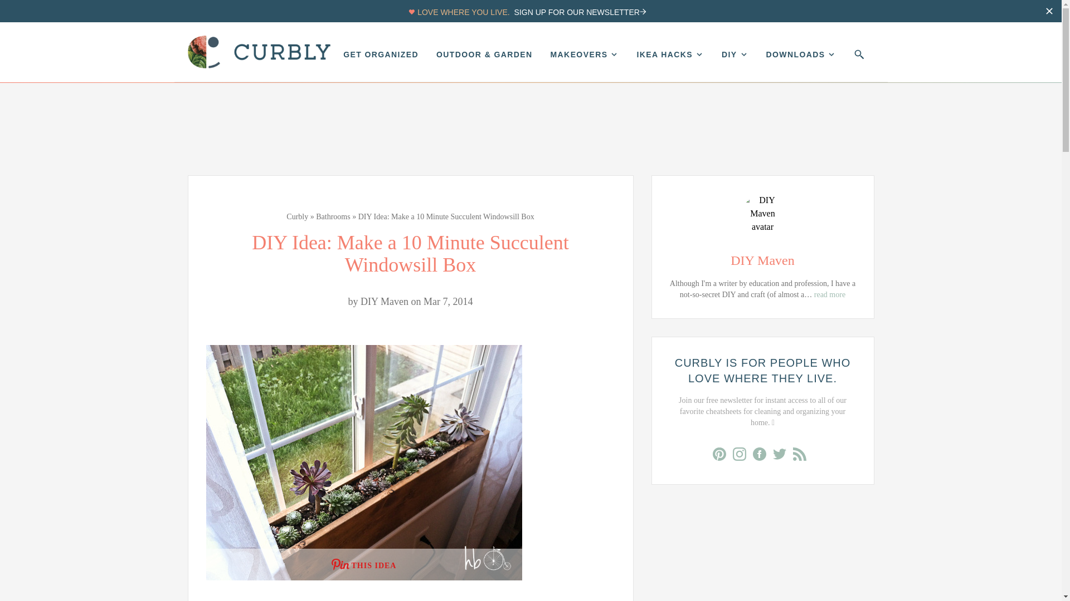  What do you see at coordinates (801, 55) in the screenshot?
I see `DOWNLOADS` at bounding box center [801, 55].